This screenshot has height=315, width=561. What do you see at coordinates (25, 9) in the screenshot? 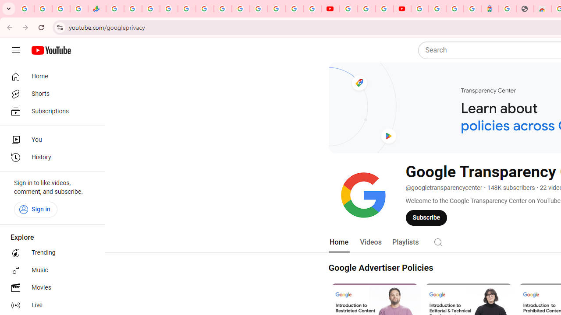
I see `Google Workspace Admin Community` at bounding box center [25, 9].